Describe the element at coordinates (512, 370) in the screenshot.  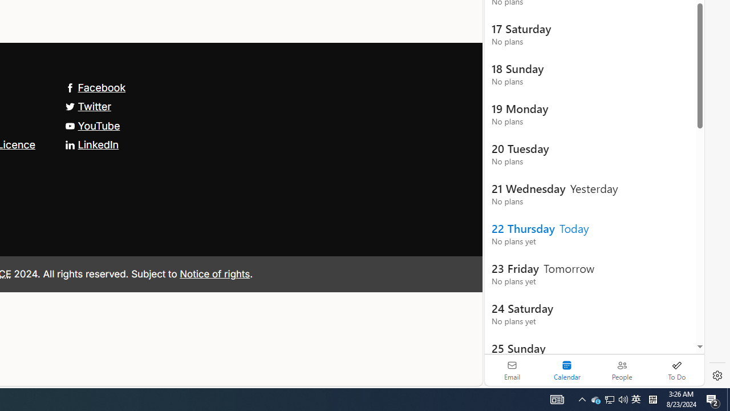
I see `Email` at that location.